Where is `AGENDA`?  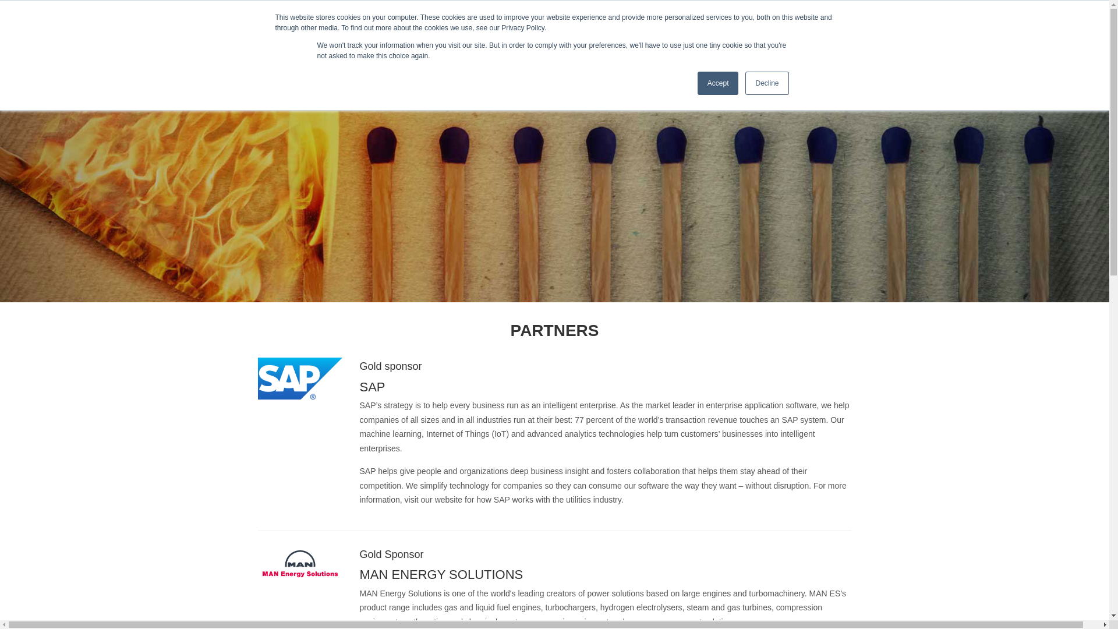 AGENDA is located at coordinates (638, 77).